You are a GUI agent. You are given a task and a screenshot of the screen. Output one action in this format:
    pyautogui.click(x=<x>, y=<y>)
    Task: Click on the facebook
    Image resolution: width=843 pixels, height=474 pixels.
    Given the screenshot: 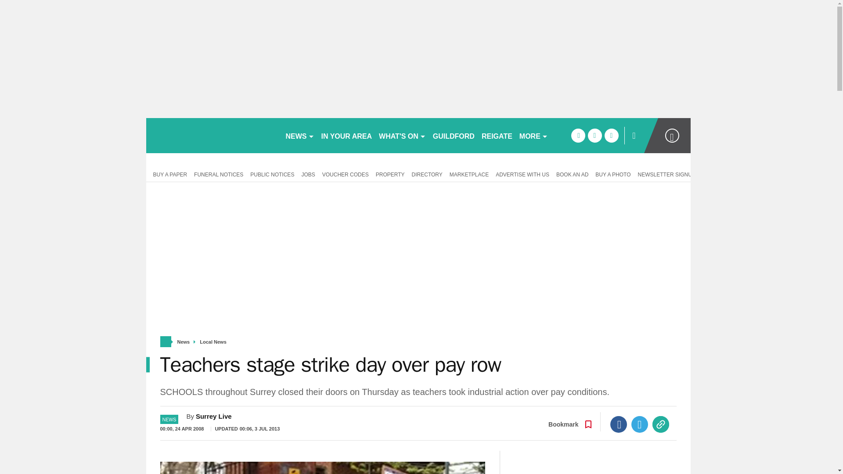 What is the action you would take?
    pyautogui.click(x=578, y=135)
    